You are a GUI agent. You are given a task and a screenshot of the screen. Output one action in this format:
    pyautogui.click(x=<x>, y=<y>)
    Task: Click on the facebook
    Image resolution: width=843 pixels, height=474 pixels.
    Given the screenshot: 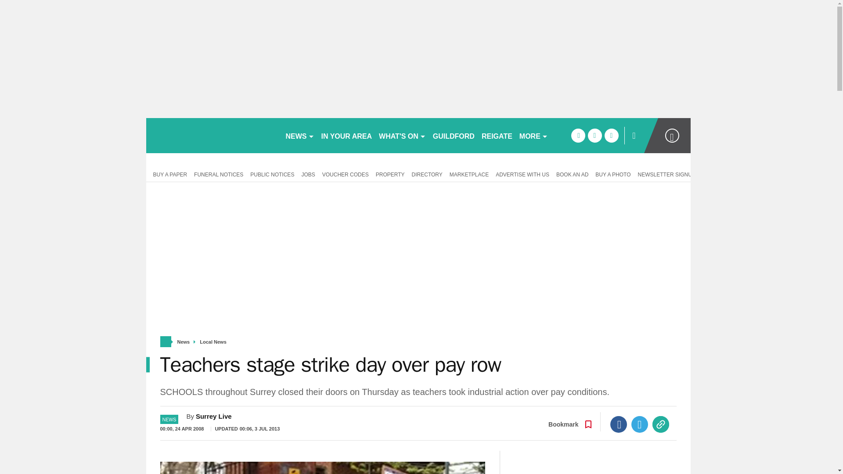 What is the action you would take?
    pyautogui.click(x=578, y=135)
    